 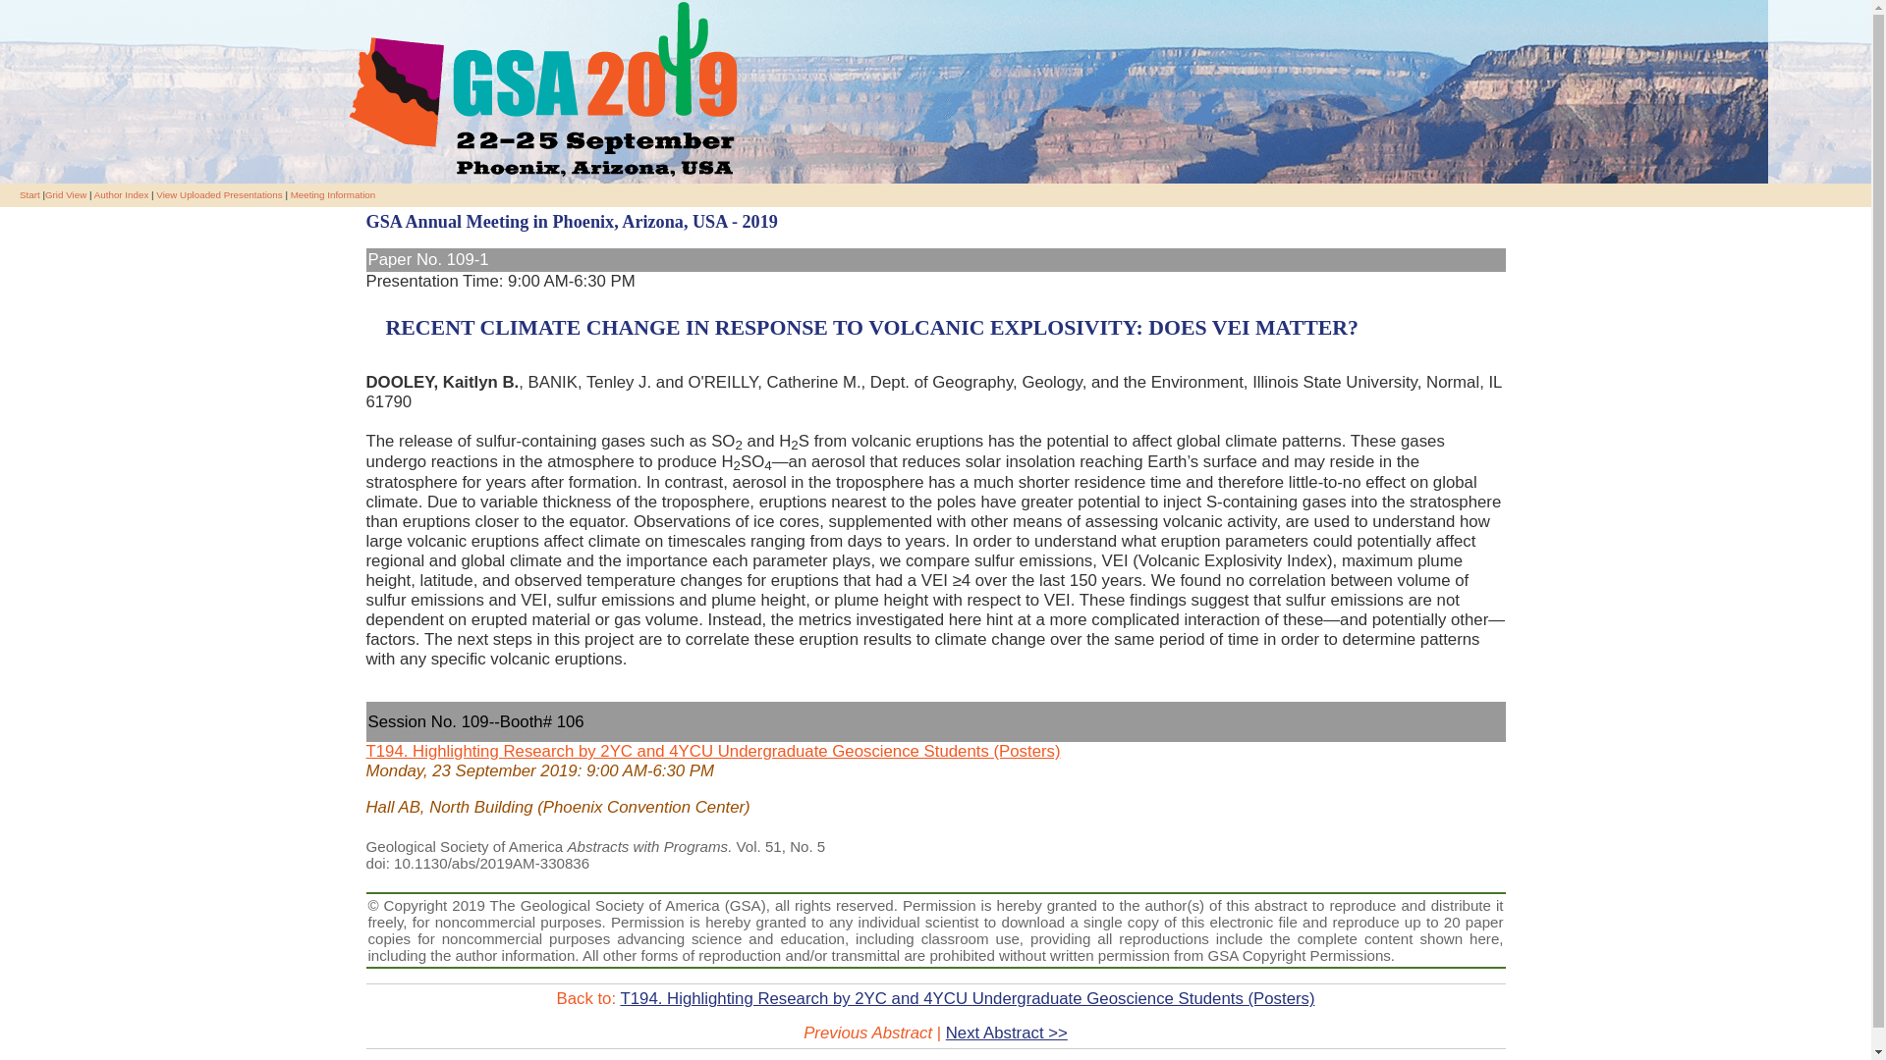 What do you see at coordinates (29, 194) in the screenshot?
I see `Start` at bounding box center [29, 194].